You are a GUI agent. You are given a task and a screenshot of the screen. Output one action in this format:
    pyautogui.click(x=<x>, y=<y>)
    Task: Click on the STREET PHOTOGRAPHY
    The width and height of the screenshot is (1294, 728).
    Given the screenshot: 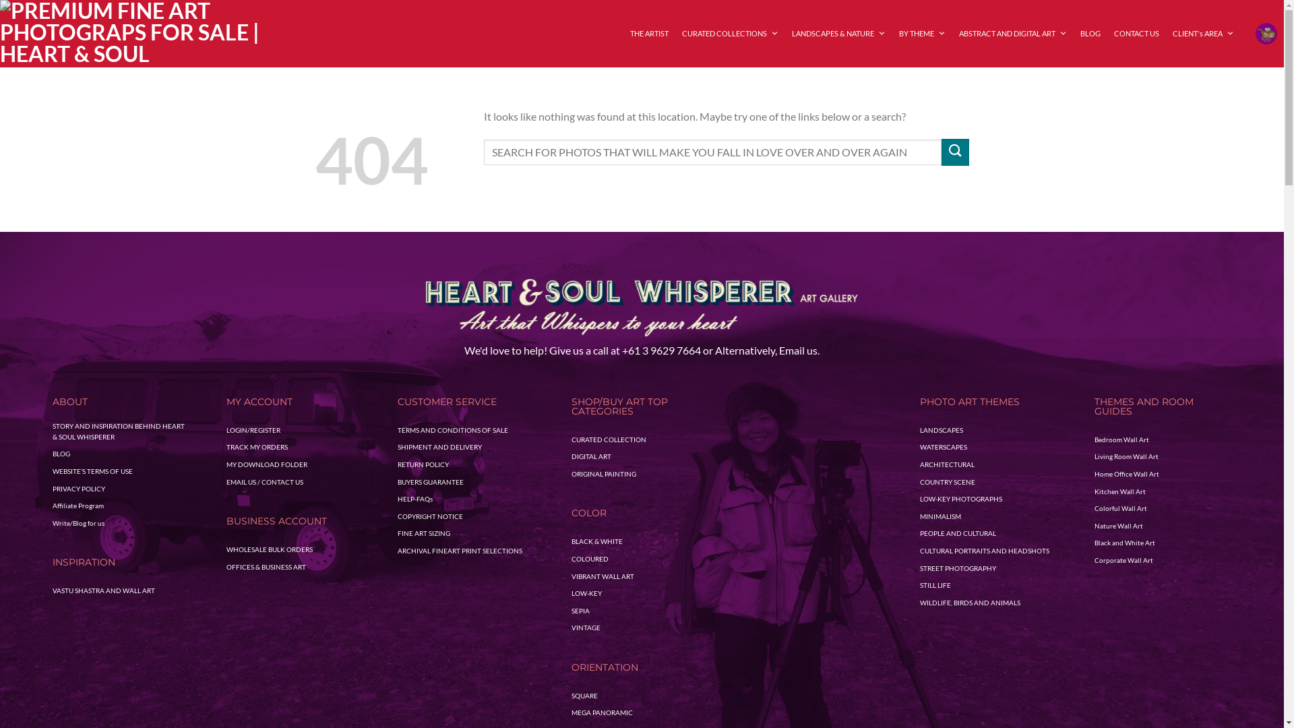 What is the action you would take?
    pyautogui.click(x=958, y=568)
    